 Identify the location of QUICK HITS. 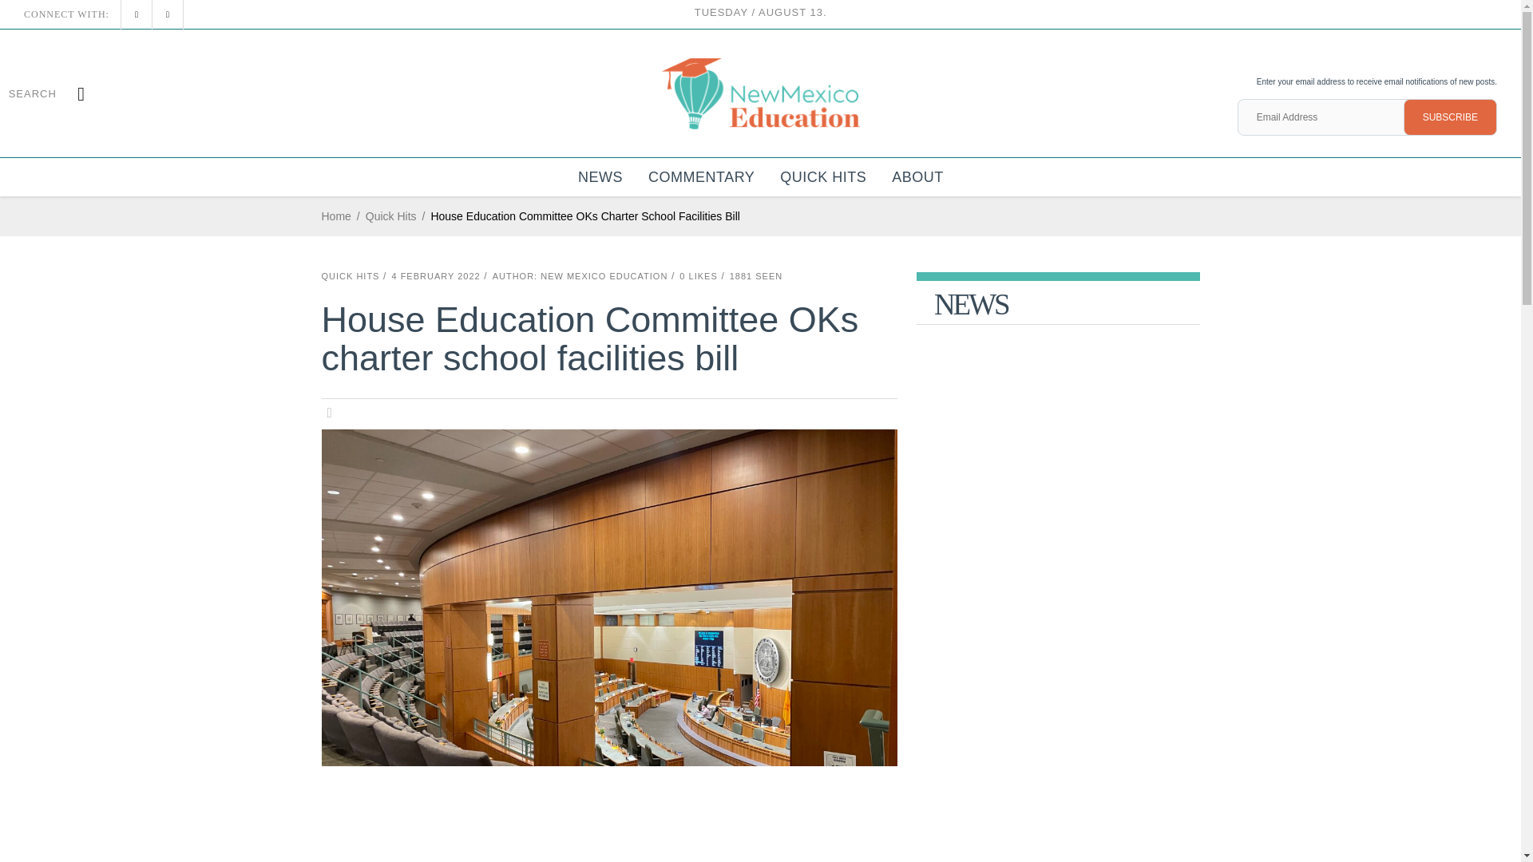
(350, 276).